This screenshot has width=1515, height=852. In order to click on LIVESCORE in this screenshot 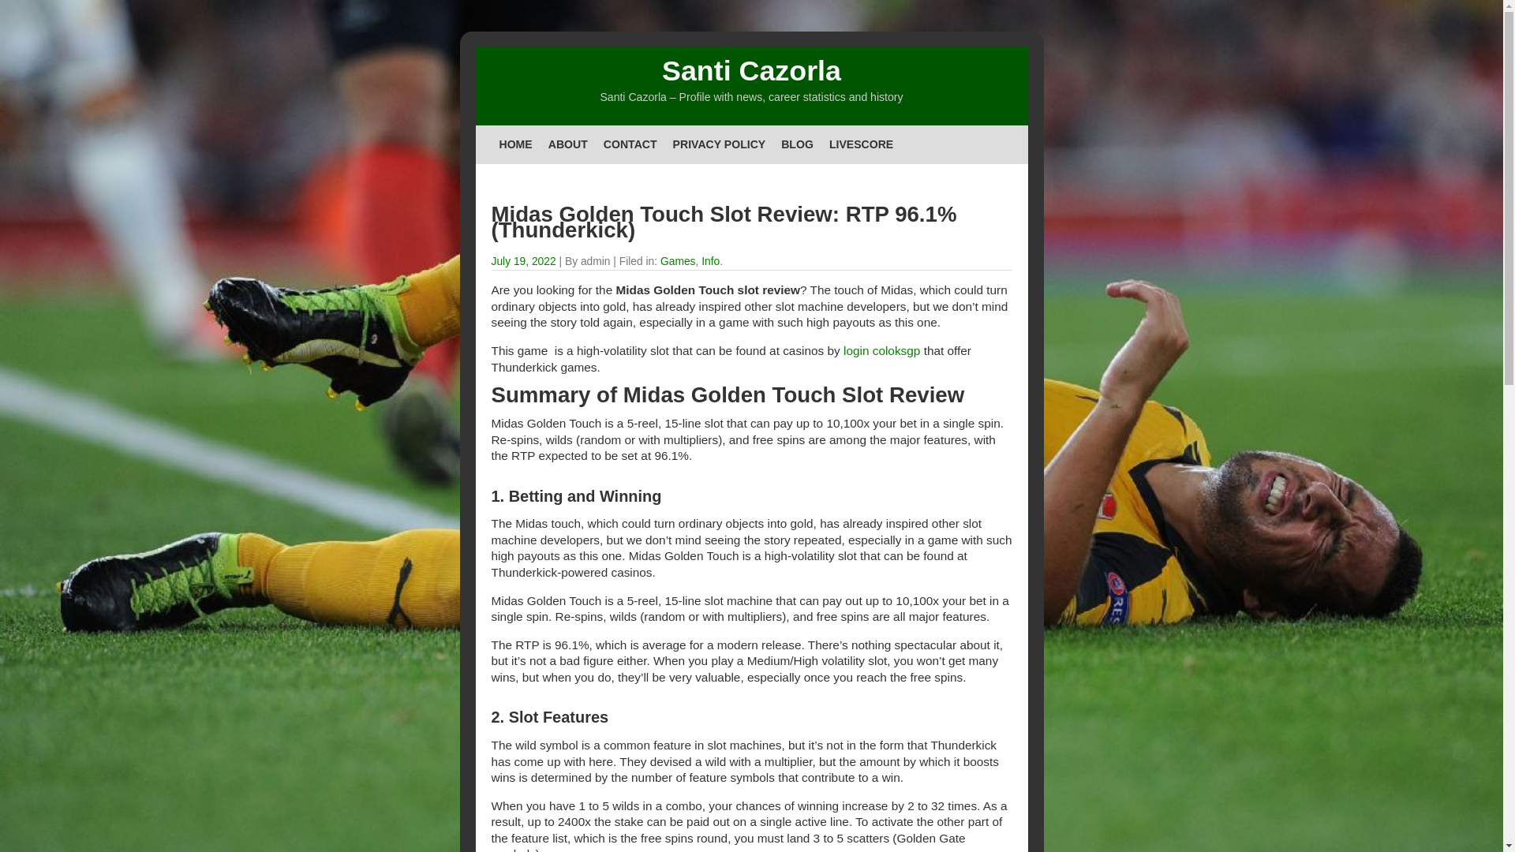, I will do `click(861, 144)`.